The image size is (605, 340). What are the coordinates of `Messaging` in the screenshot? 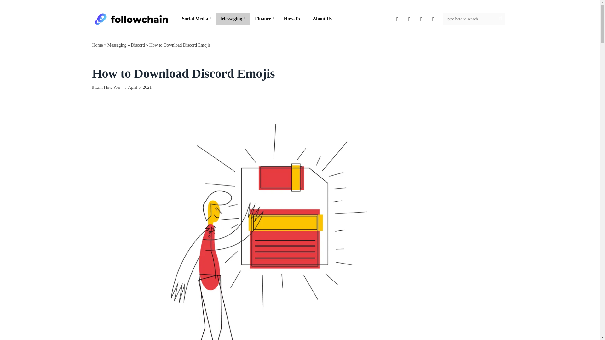 It's located at (233, 19).